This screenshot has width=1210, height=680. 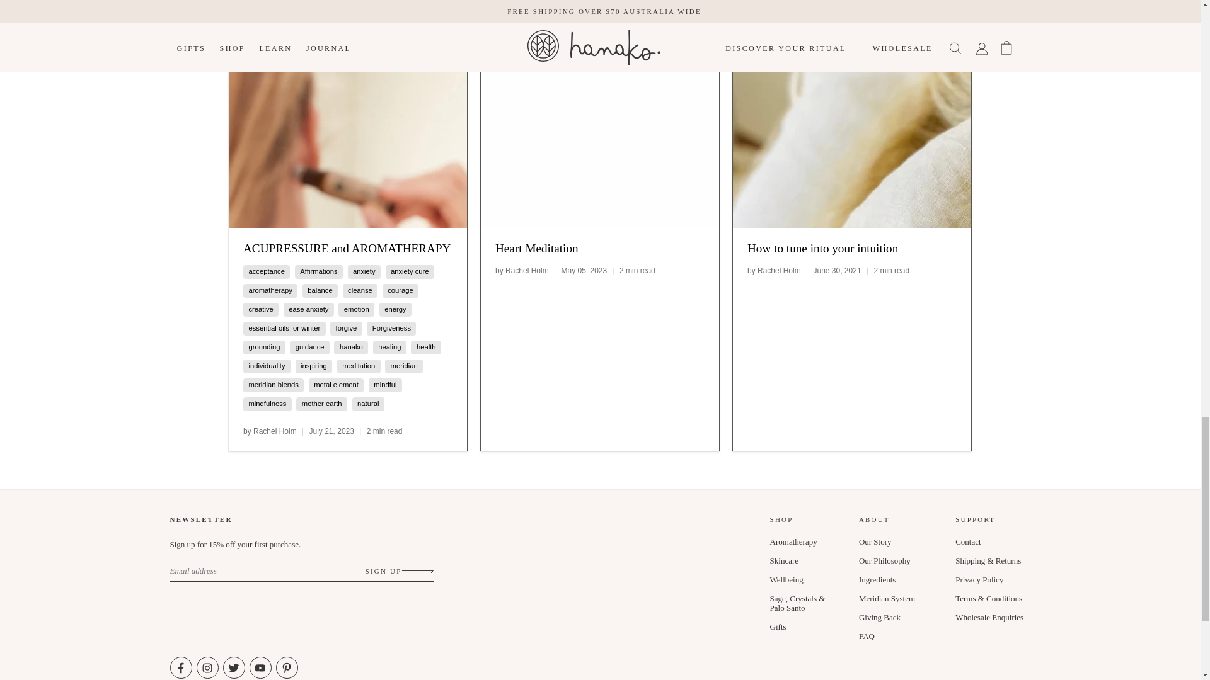 I want to click on Journal tagged anxiety cure, so click(x=410, y=271).